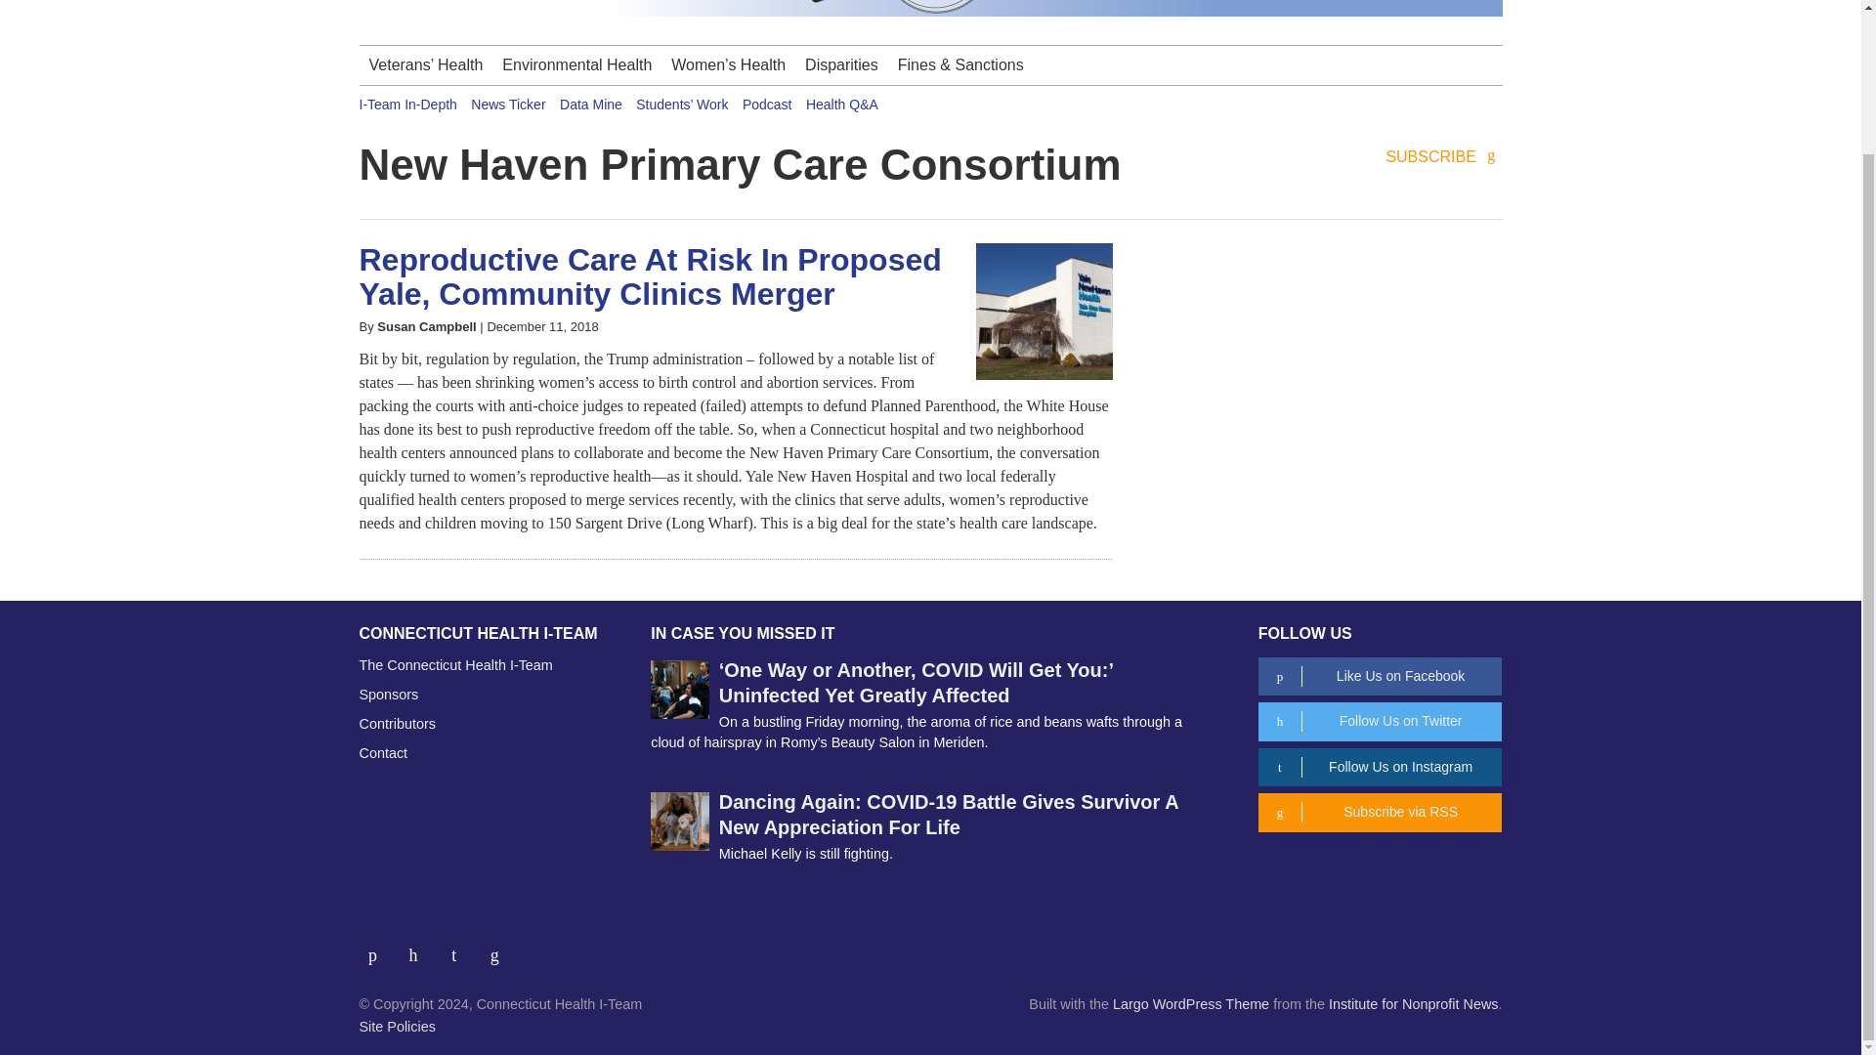 The image size is (1876, 1055). Describe the element at coordinates (408, 104) in the screenshot. I see `I-Team In-Depth` at that location.